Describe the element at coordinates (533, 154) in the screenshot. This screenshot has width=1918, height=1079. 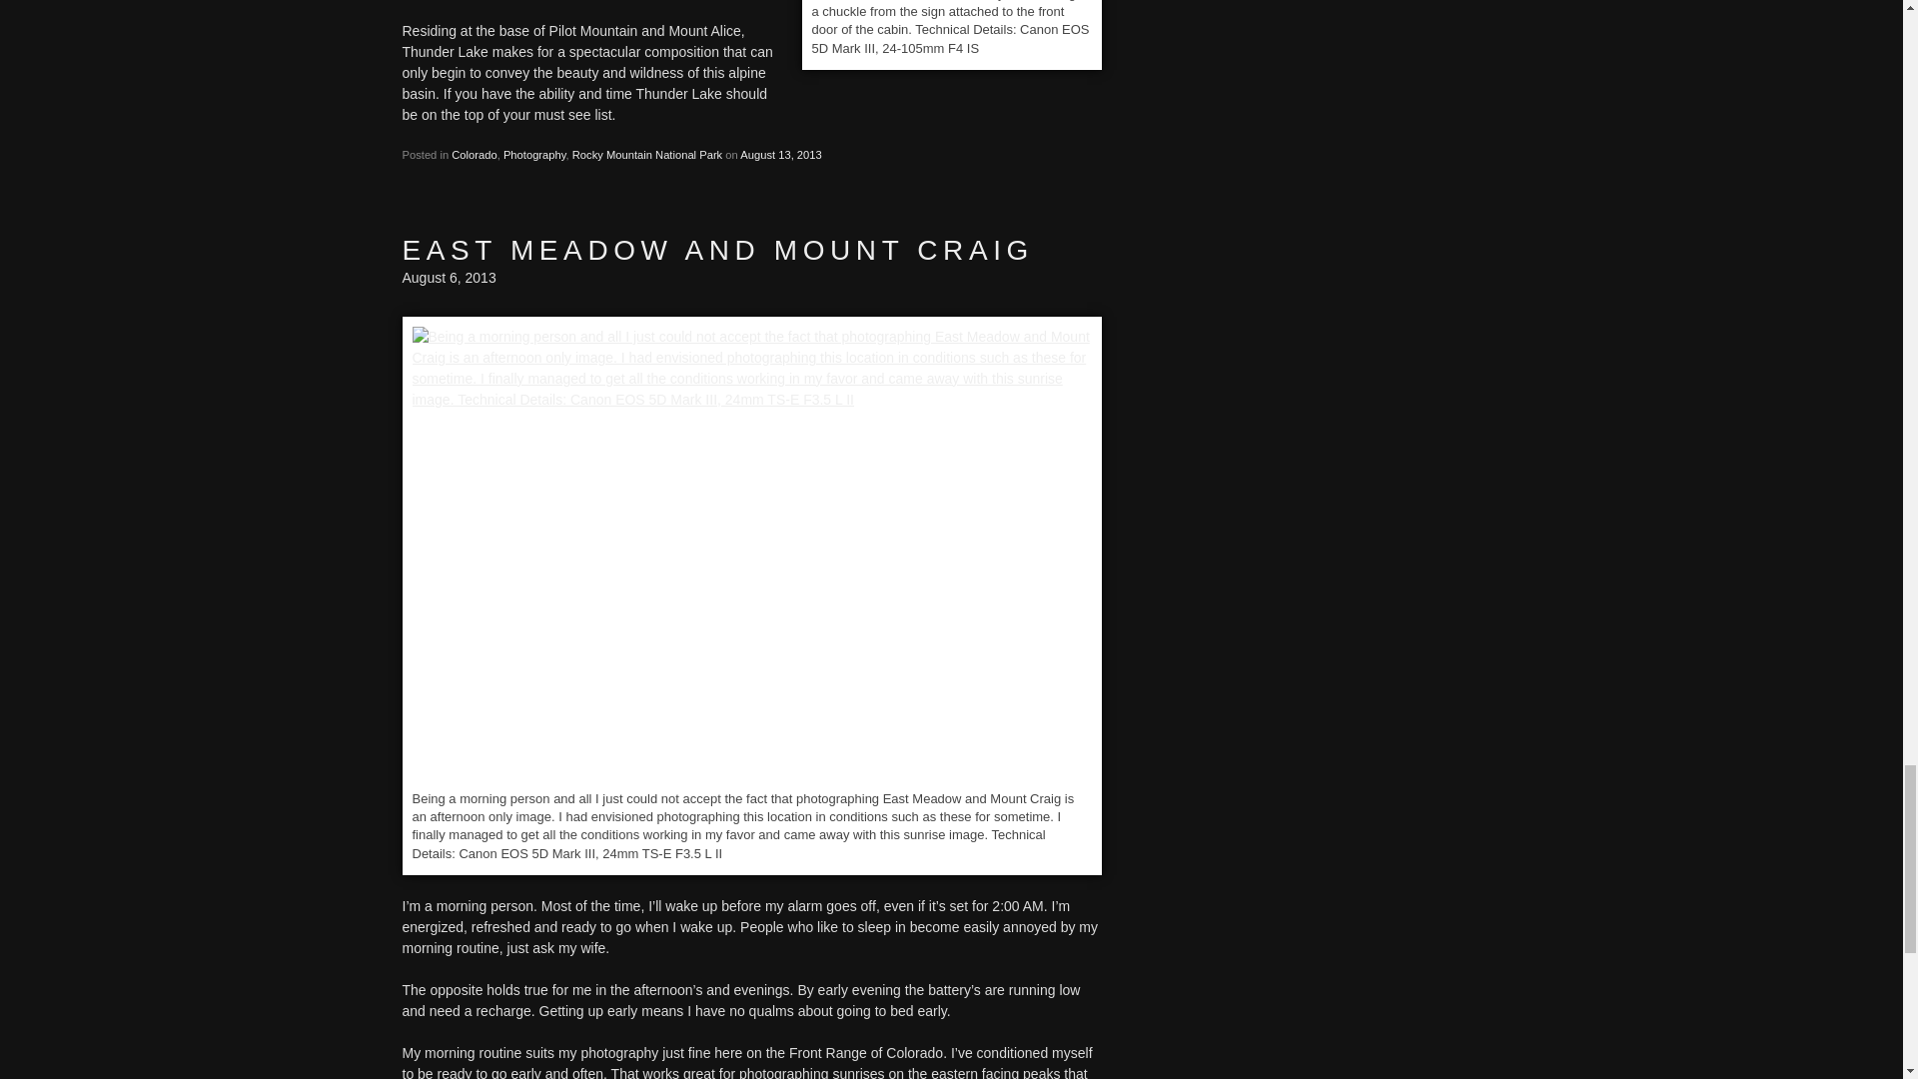
I see `Photography` at that location.